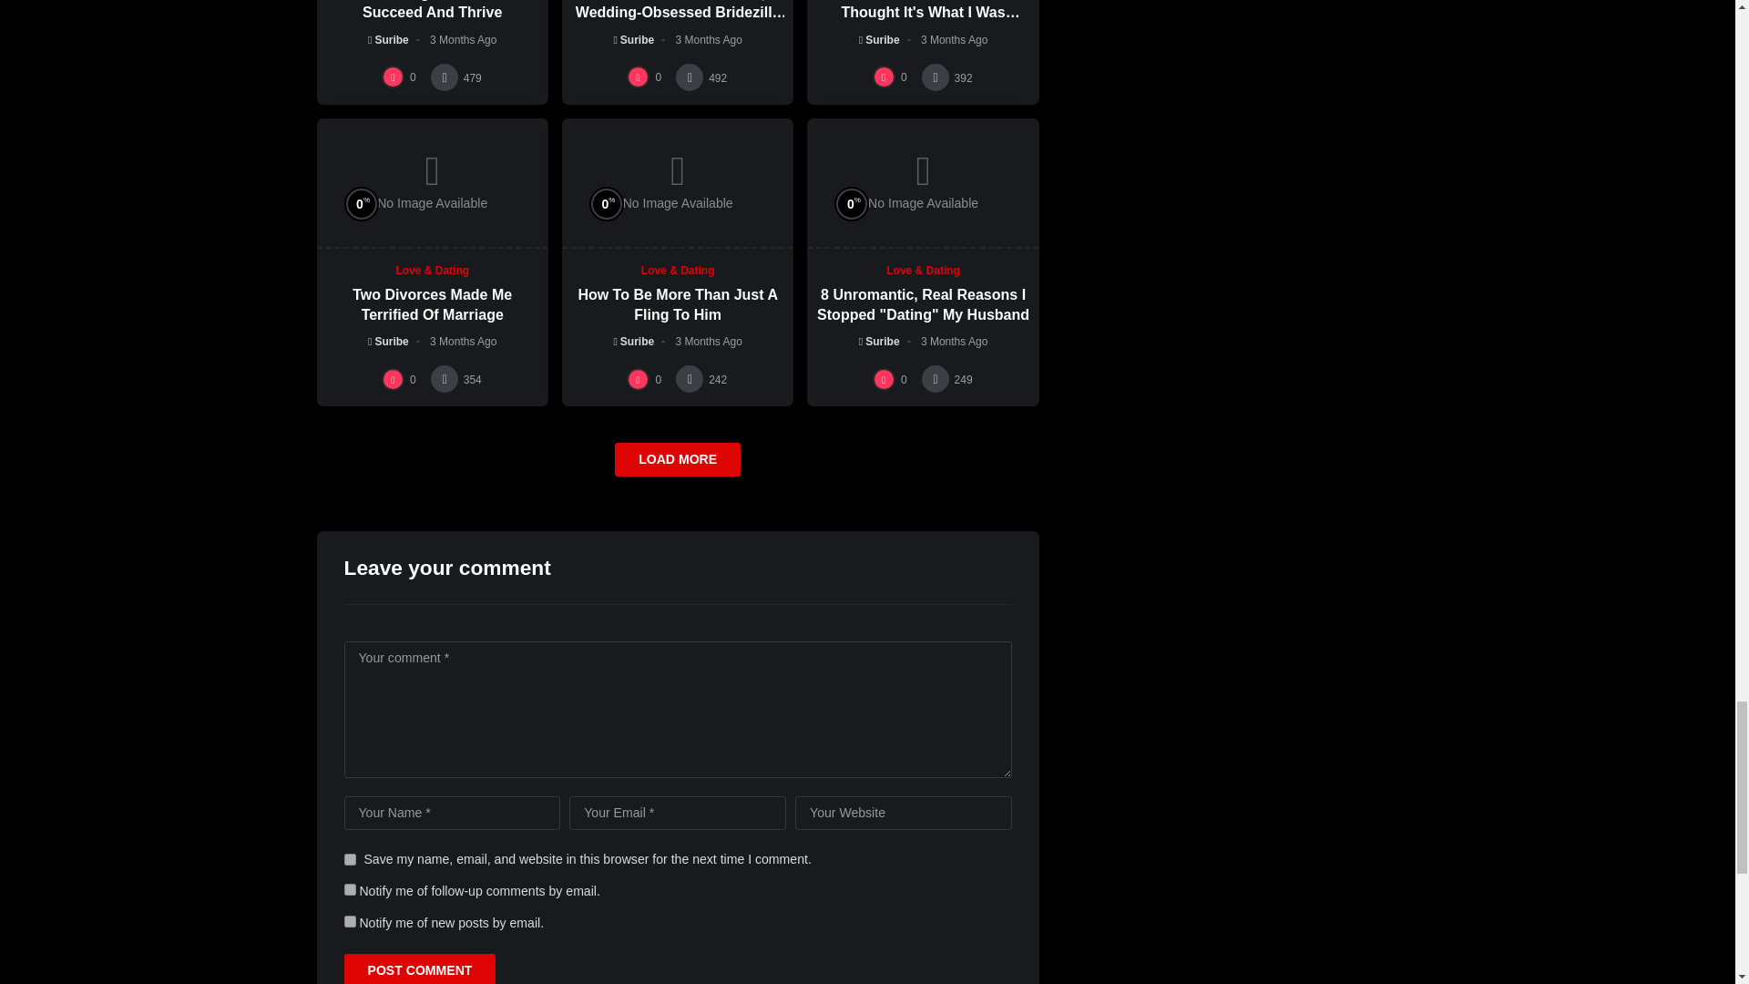 Image resolution: width=1749 pixels, height=984 pixels. What do you see at coordinates (350, 889) in the screenshot?
I see `subscribe` at bounding box center [350, 889].